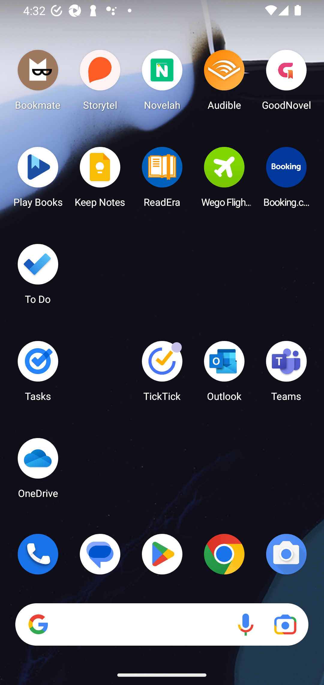 This screenshot has width=324, height=685. Describe the element at coordinates (100, 554) in the screenshot. I see `Messages` at that location.